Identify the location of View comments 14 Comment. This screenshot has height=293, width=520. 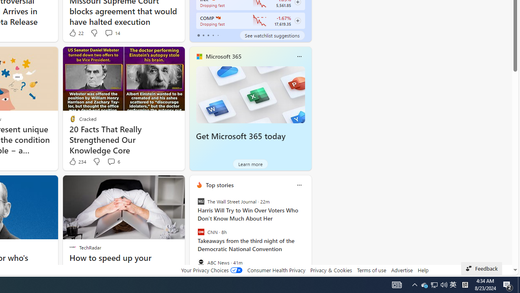
(108, 33).